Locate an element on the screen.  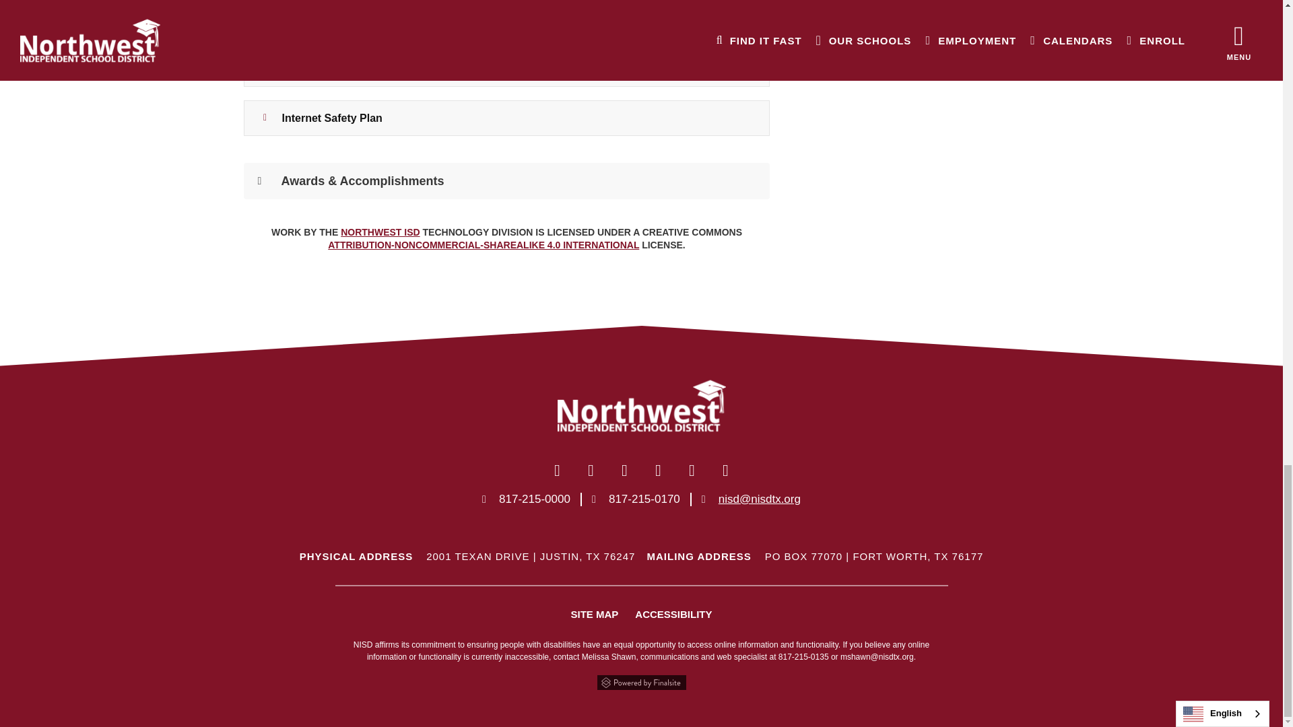
Email is located at coordinates (760, 499).